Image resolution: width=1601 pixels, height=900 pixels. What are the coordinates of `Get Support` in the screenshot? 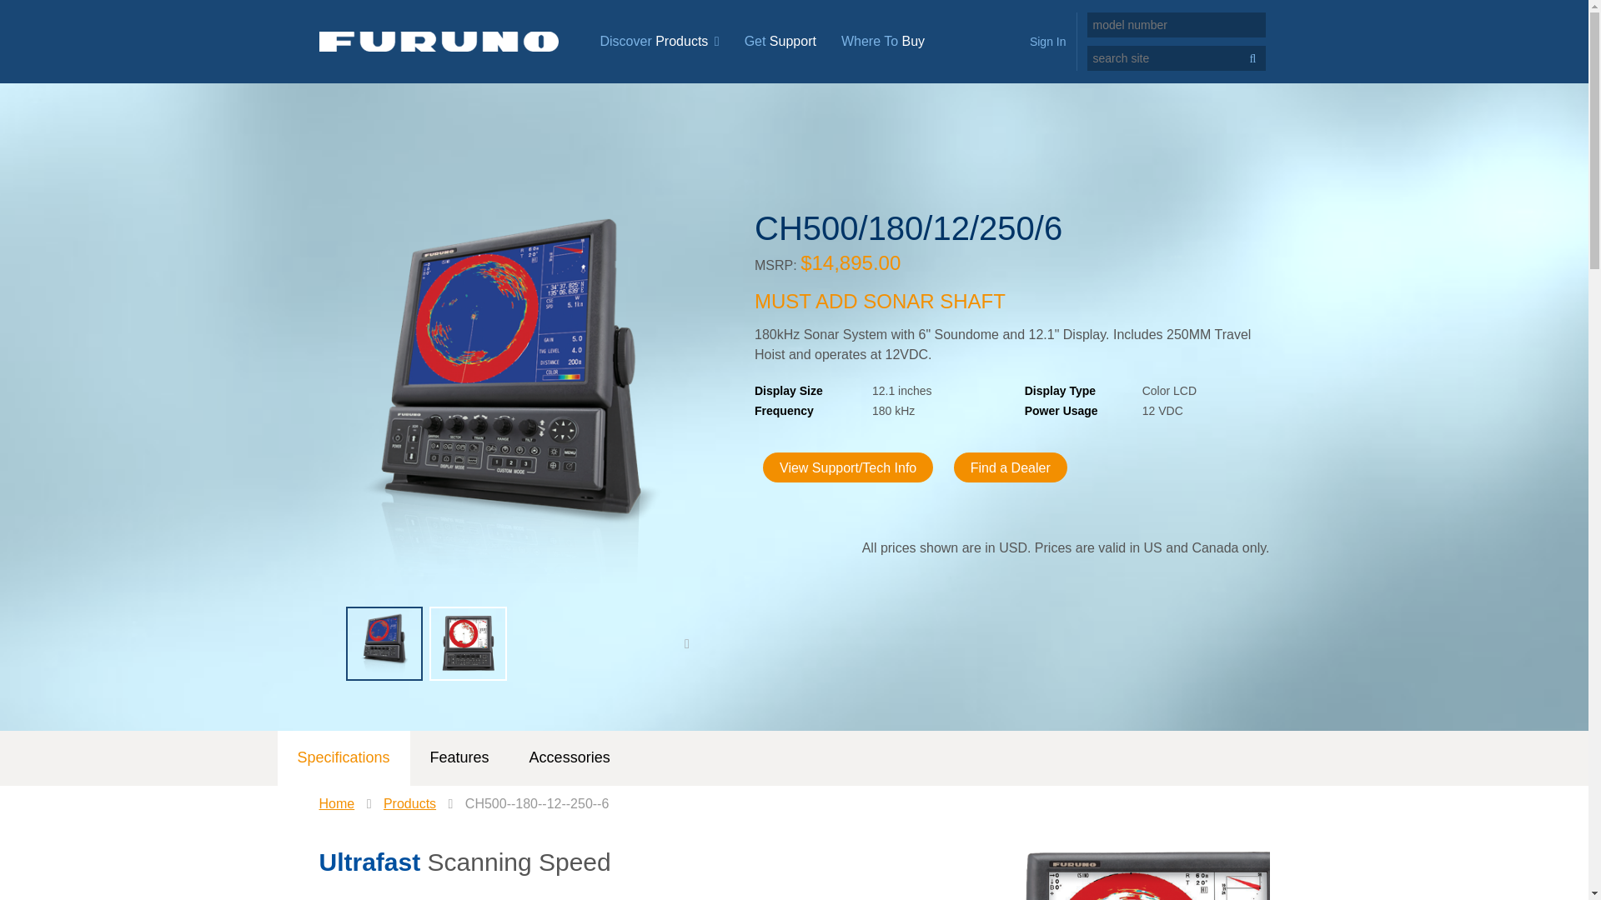 It's located at (780, 42).